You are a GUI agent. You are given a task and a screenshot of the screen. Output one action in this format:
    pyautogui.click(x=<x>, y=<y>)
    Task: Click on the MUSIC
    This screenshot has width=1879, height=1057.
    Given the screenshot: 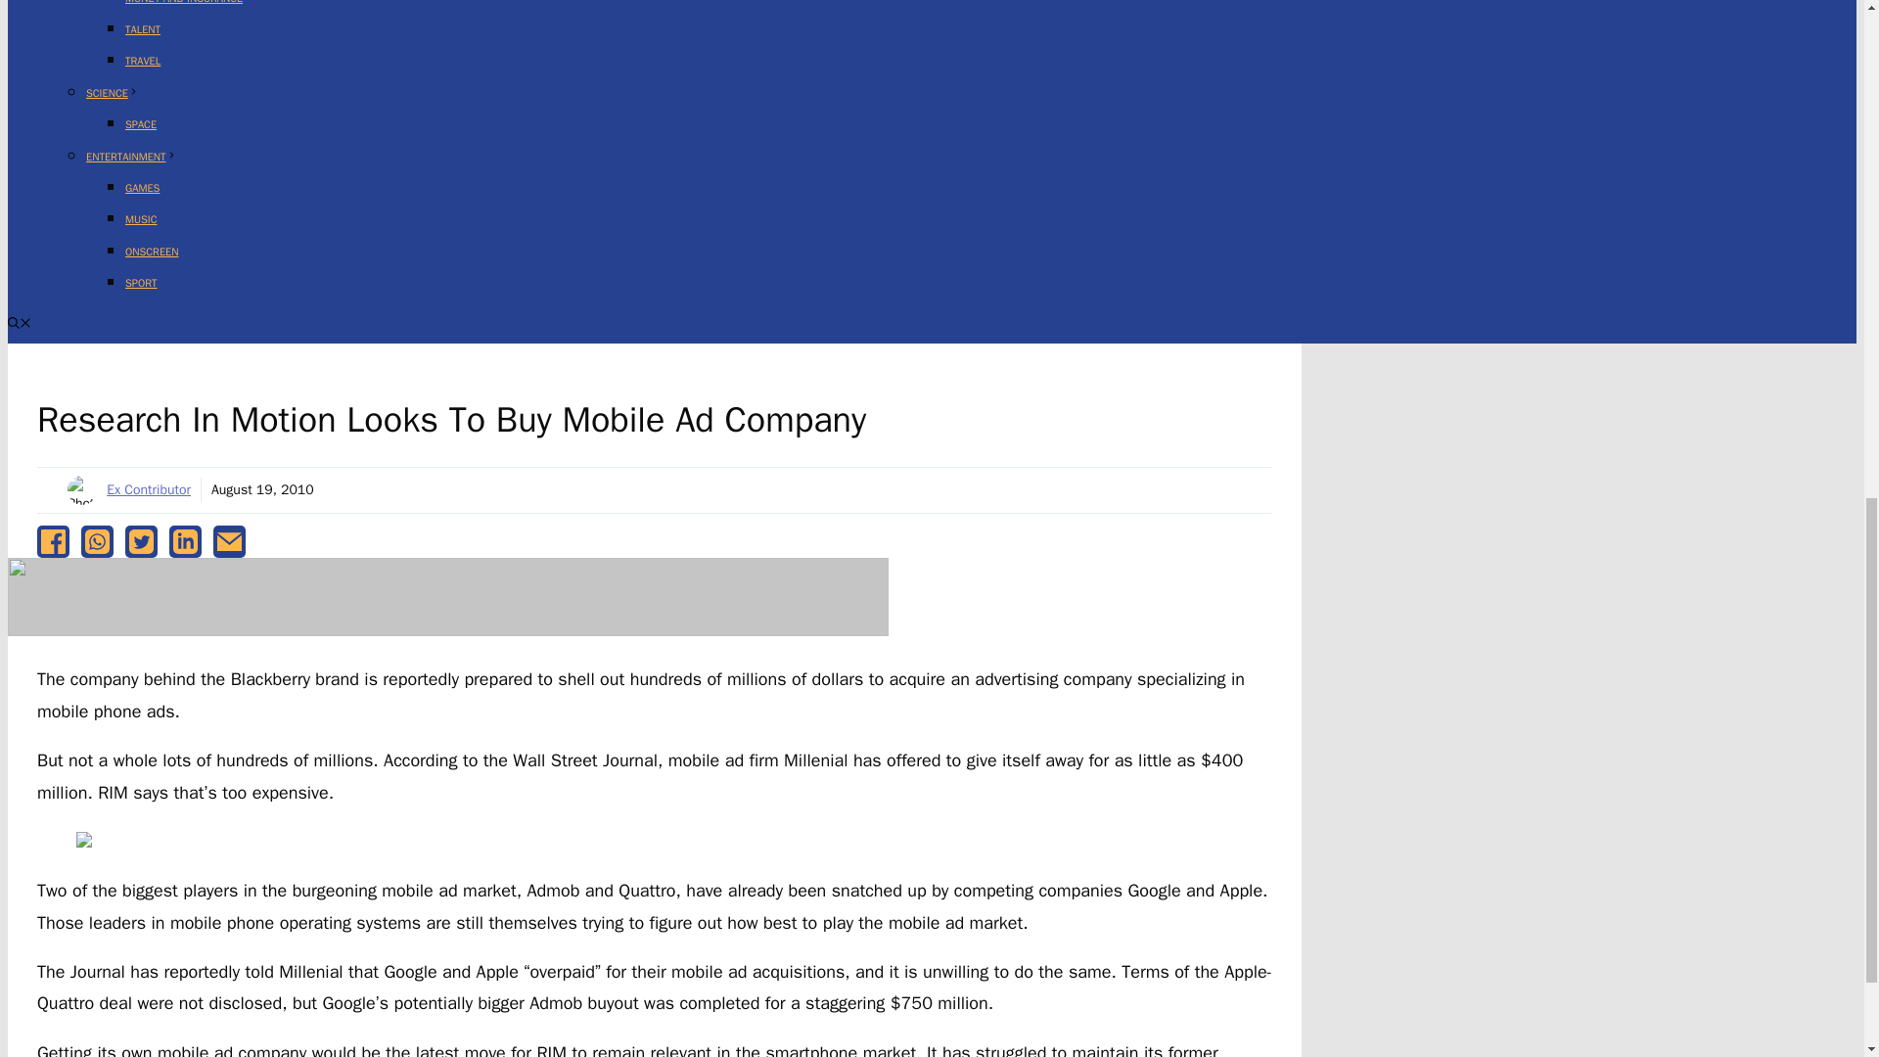 What is the action you would take?
    pyautogui.click(x=141, y=219)
    